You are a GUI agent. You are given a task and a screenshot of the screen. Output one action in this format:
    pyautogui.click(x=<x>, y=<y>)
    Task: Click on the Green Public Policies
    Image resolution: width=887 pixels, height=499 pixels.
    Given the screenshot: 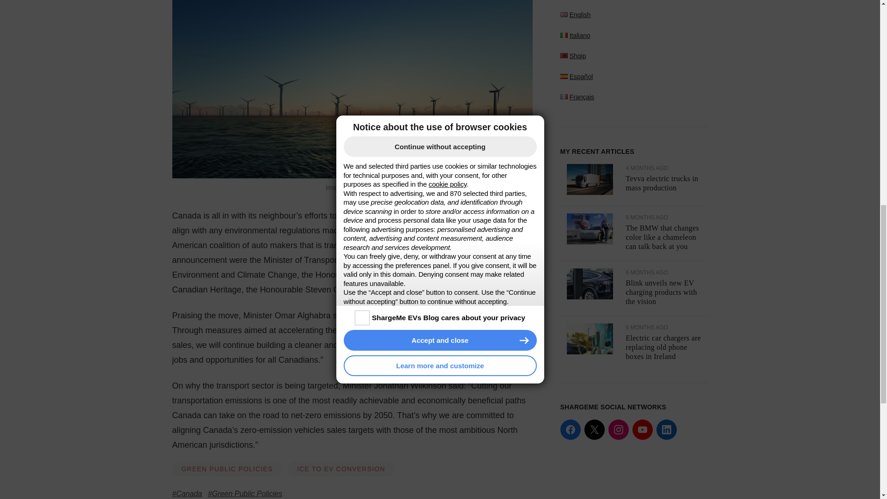 What is the action you would take?
    pyautogui.click(x=245, y=493)
    